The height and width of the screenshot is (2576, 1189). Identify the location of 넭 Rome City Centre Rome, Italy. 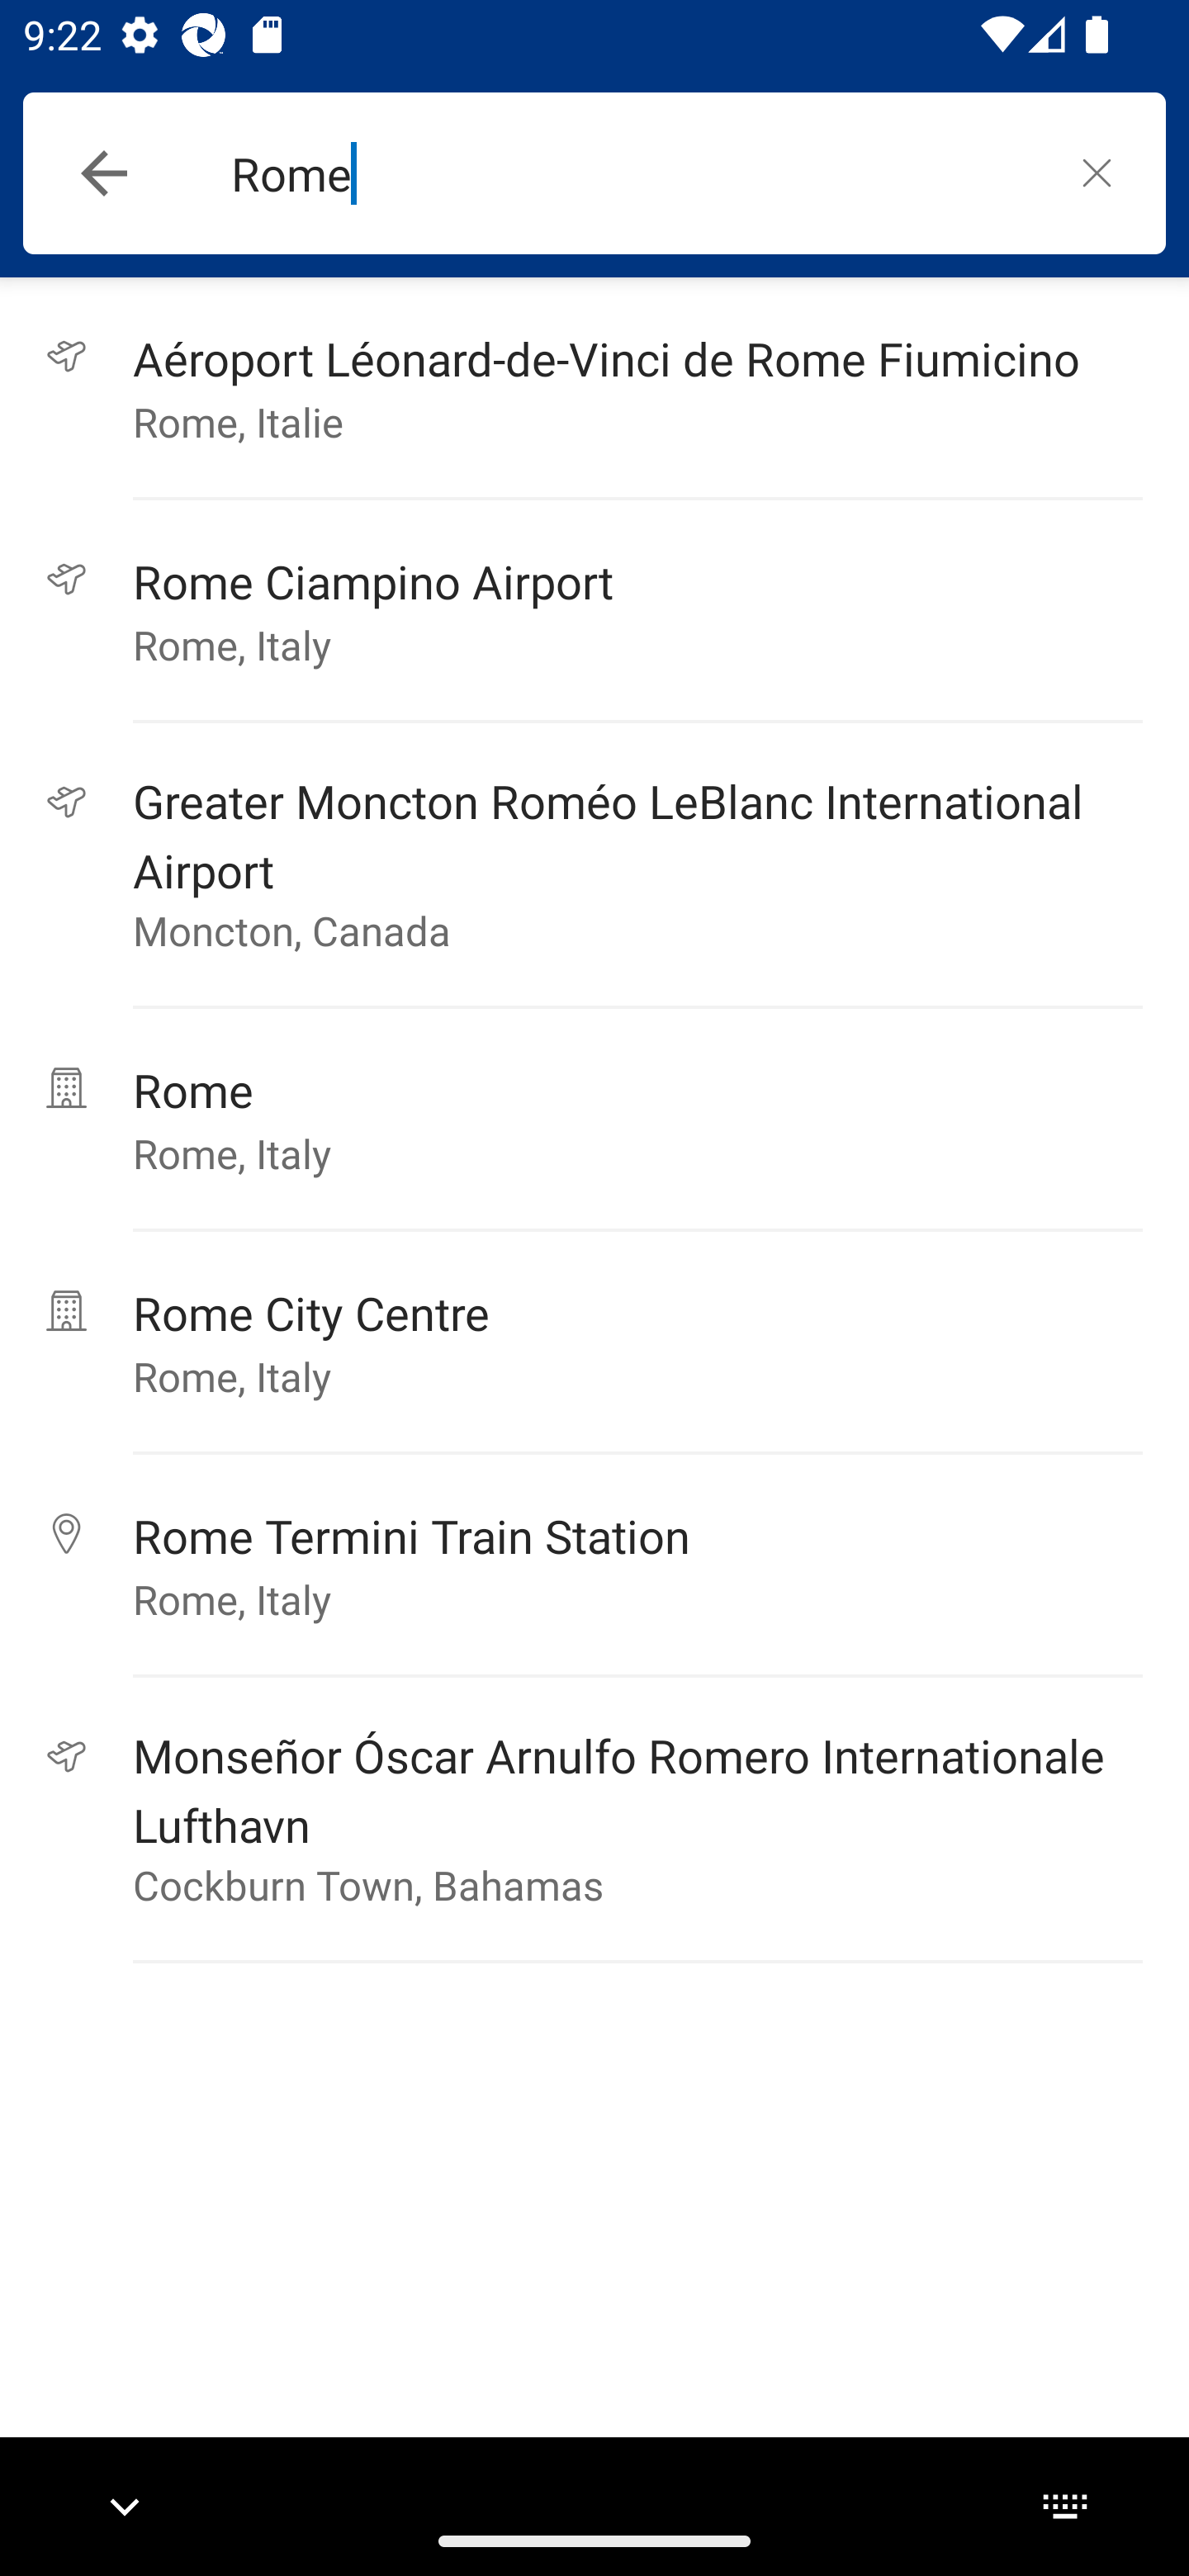
(594, 1342).